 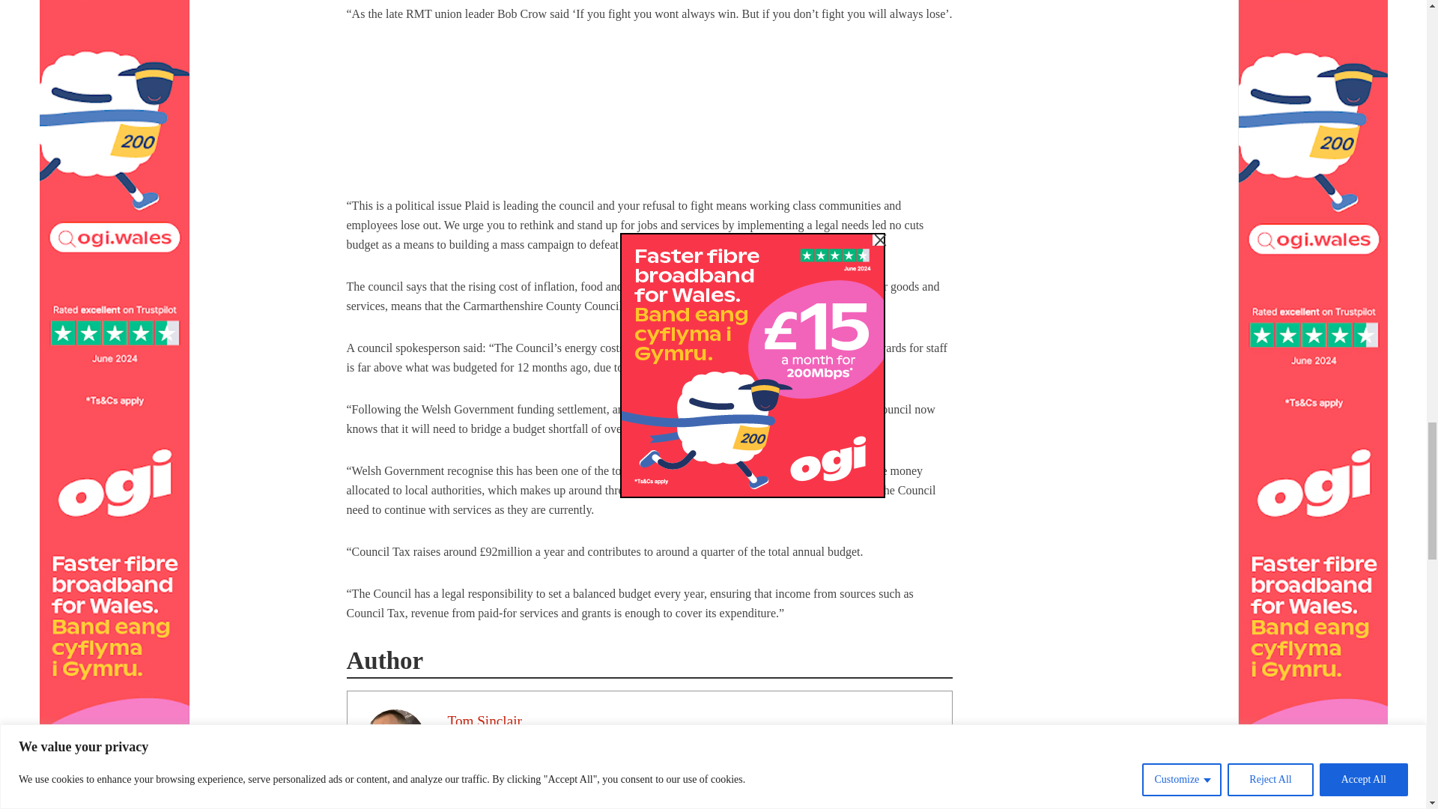 I want to click on View all posts, so click(x=491, y=758).